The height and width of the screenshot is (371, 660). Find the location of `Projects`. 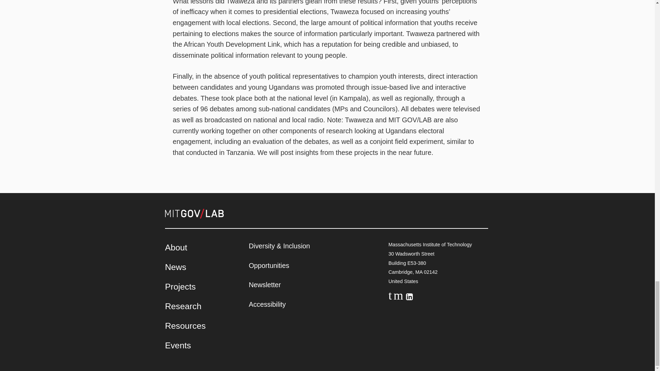

Projects is located at coordinates (180, 286).